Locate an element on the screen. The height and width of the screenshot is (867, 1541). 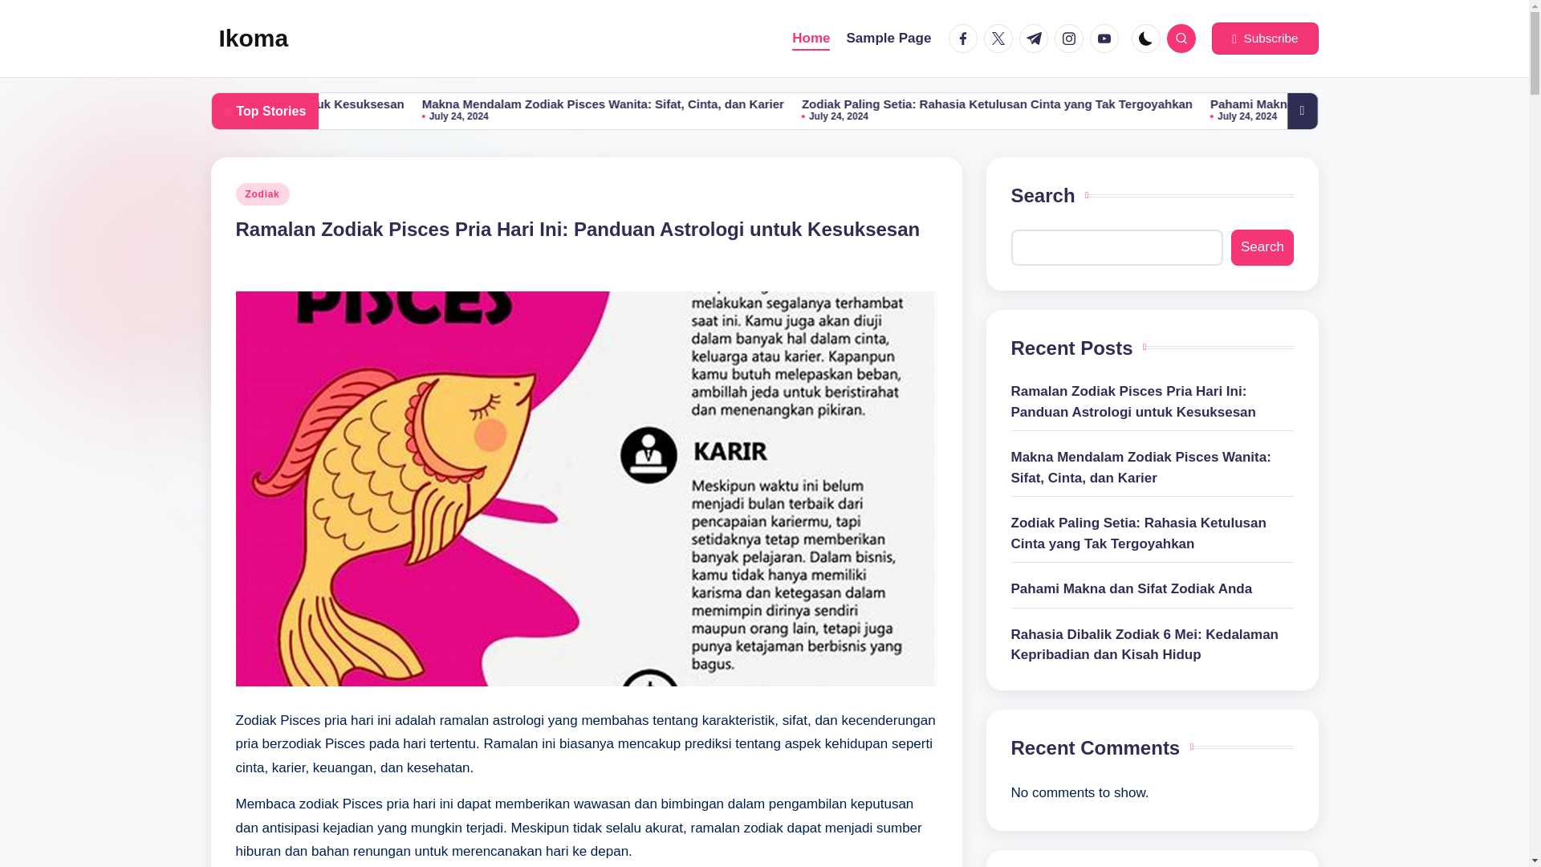
Sample Page is located at coordinates (889, 39).